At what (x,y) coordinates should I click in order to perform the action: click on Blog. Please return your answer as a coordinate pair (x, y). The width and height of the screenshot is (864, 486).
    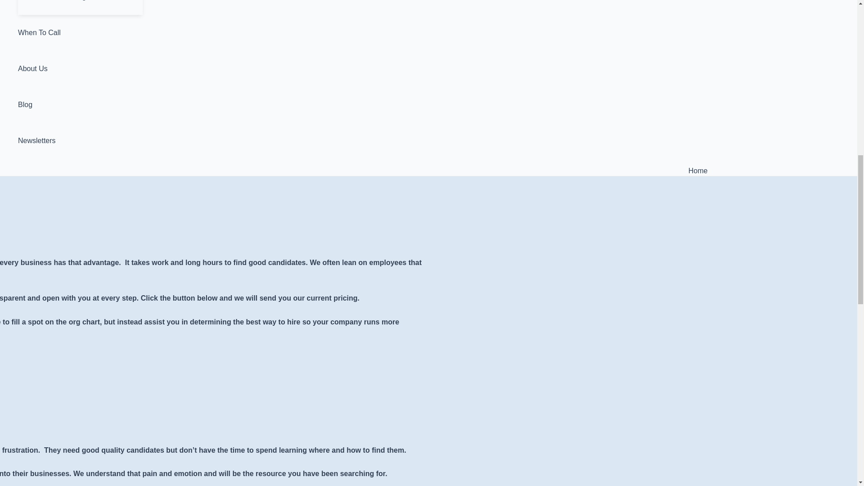
    Looking at the image, I should click on (80, 105).